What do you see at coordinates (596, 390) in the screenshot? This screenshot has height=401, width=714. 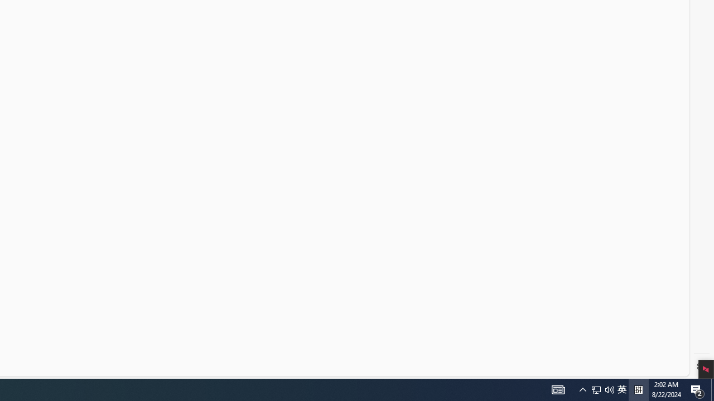 I see `Q2790: 100%` at bounding box center [596, 390].